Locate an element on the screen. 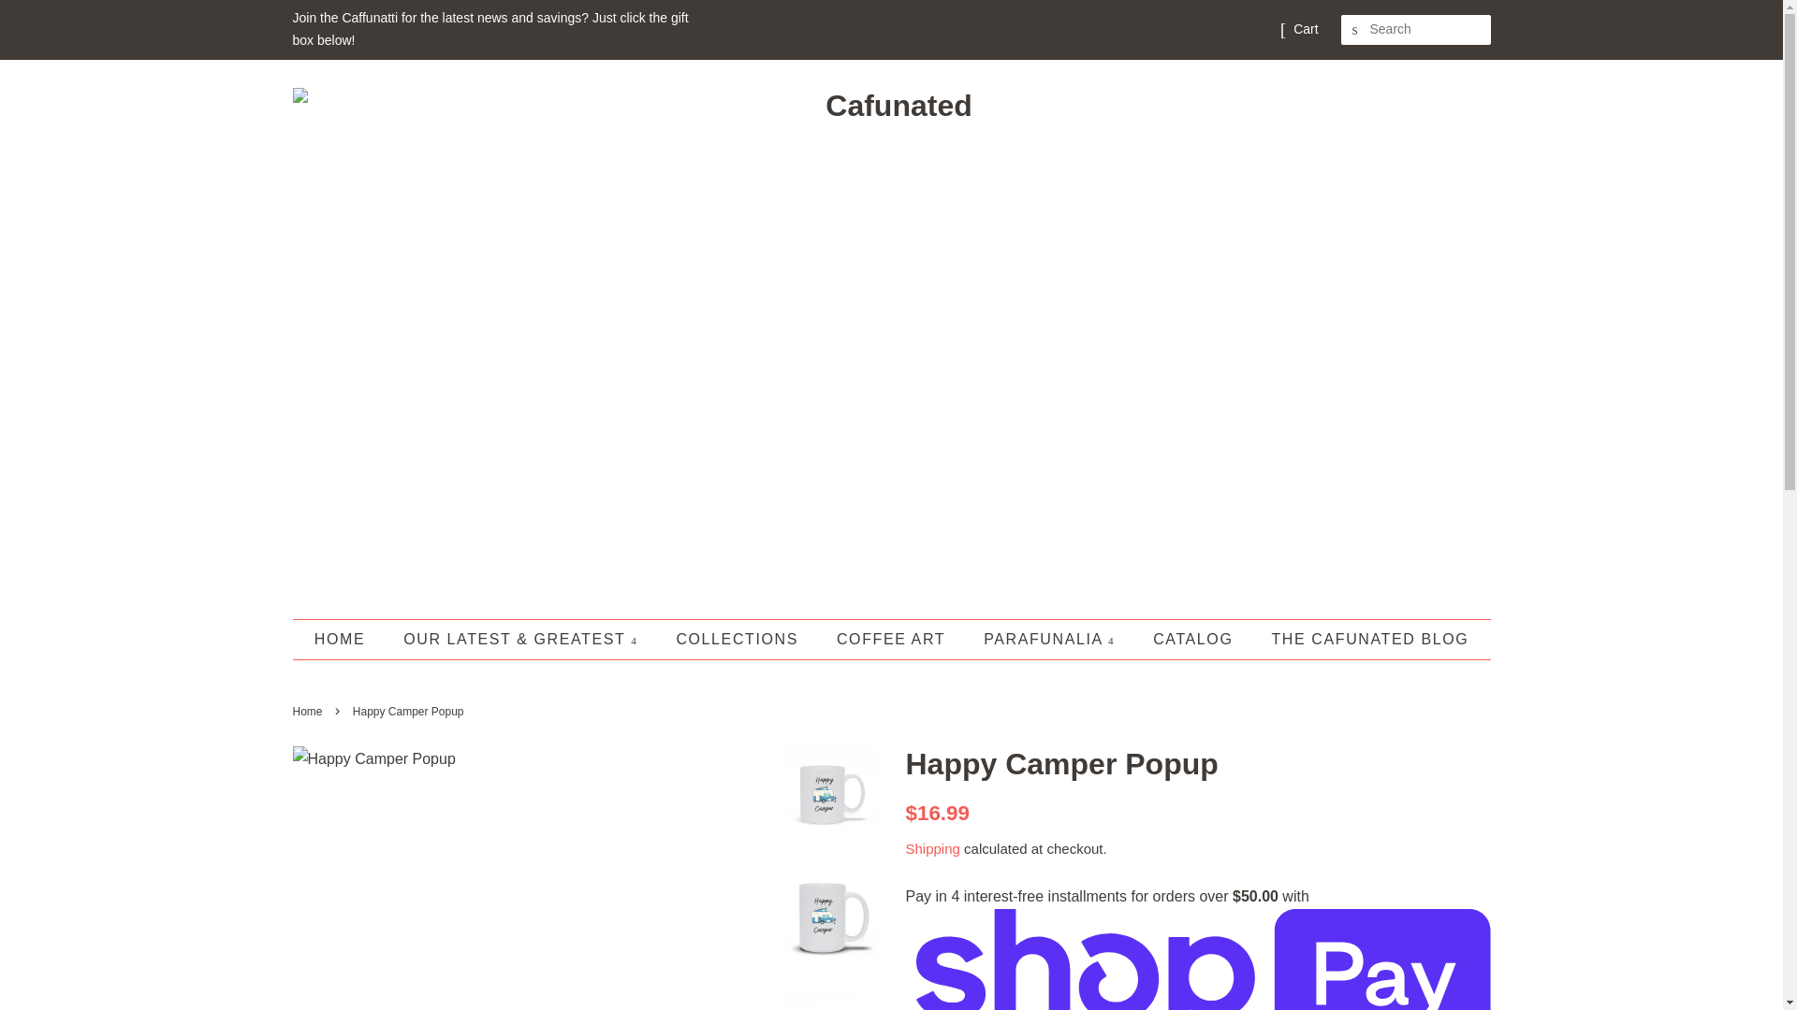 This screenshot has height=1010, width=1797. Back to the frontpage is located at coordinates (309, 711).